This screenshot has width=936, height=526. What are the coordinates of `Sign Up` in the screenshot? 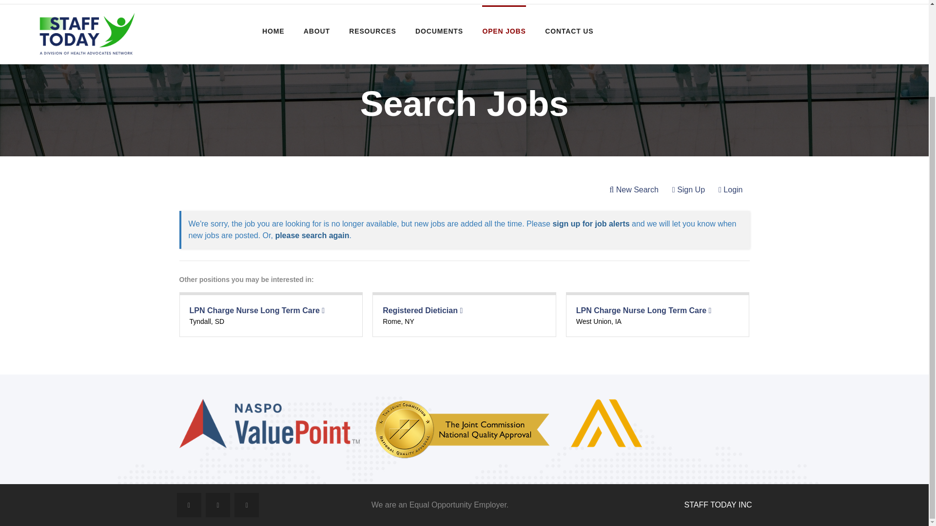 It's located at (688, 190).